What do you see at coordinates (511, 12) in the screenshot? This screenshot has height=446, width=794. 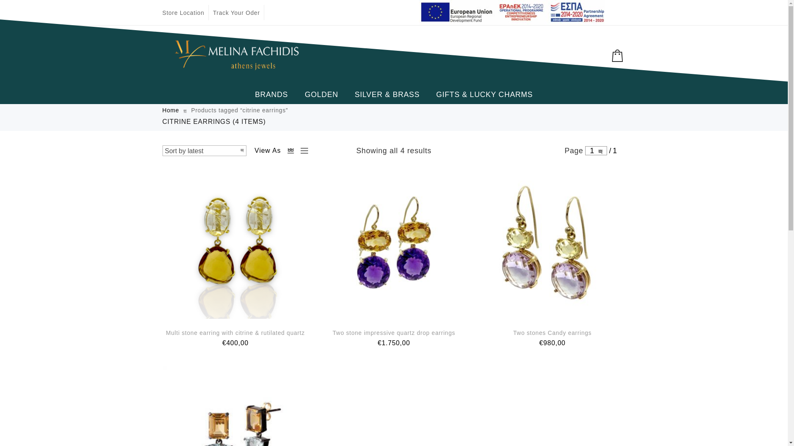 I see `e bannersEUERDF600X80` at bounding box center [511, 12].